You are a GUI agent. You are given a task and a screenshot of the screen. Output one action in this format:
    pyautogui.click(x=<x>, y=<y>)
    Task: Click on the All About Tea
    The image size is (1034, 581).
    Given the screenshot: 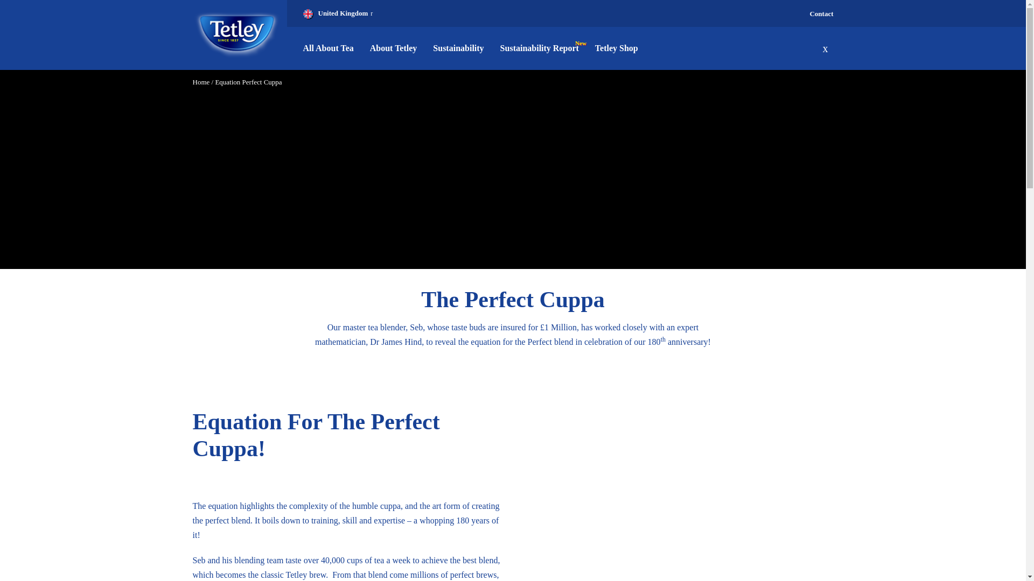 What is the action you would take?
    pyautogui.click(x=332, y=48)
    